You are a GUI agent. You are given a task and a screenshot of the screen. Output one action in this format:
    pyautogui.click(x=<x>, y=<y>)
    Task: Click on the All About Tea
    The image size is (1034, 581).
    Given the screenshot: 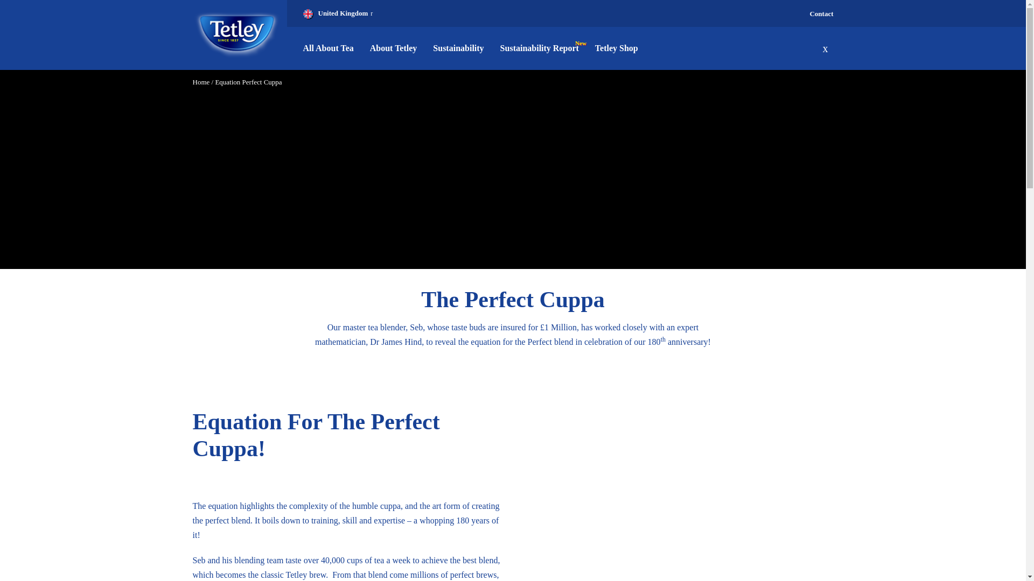 What is the action you would take?
    pyautogui.click(x=332, y=48)
    